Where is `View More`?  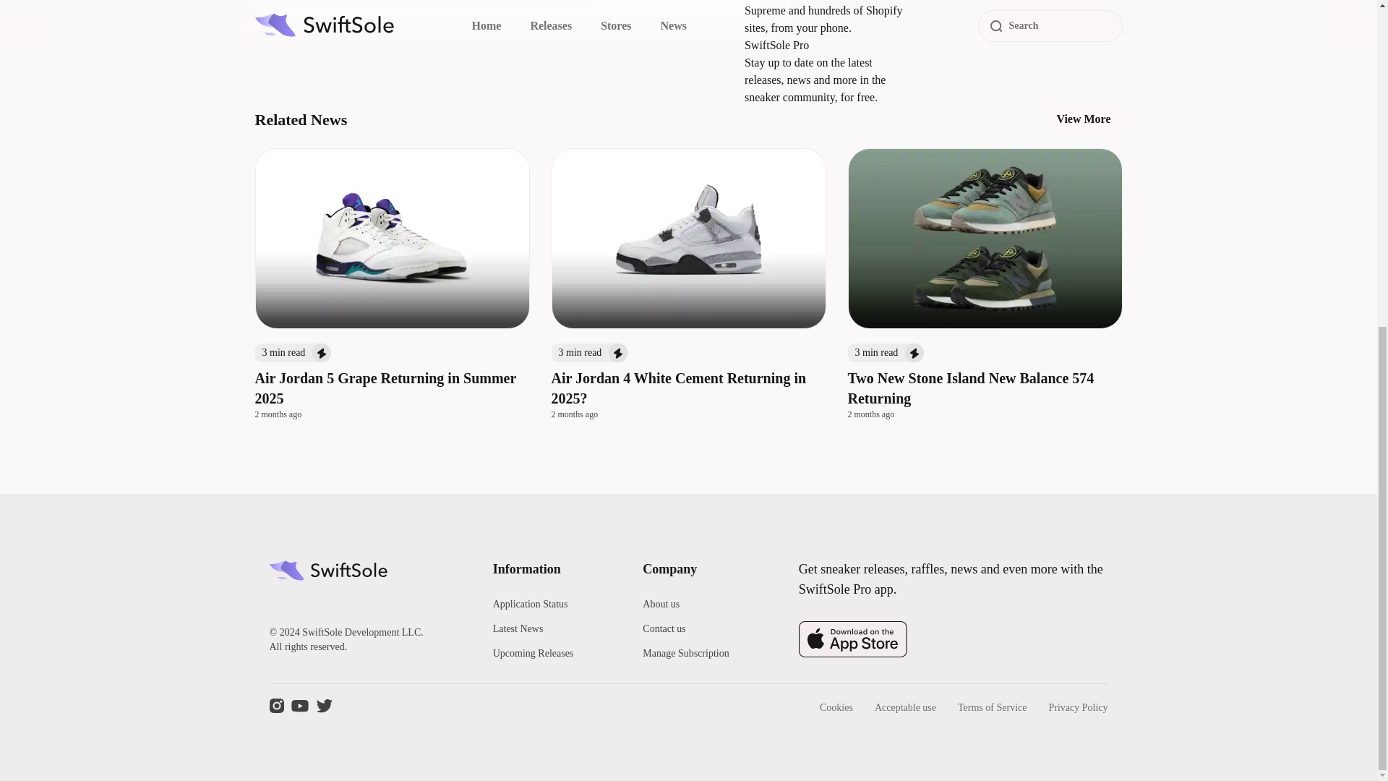
View More is located at coordinates (1083, 119).